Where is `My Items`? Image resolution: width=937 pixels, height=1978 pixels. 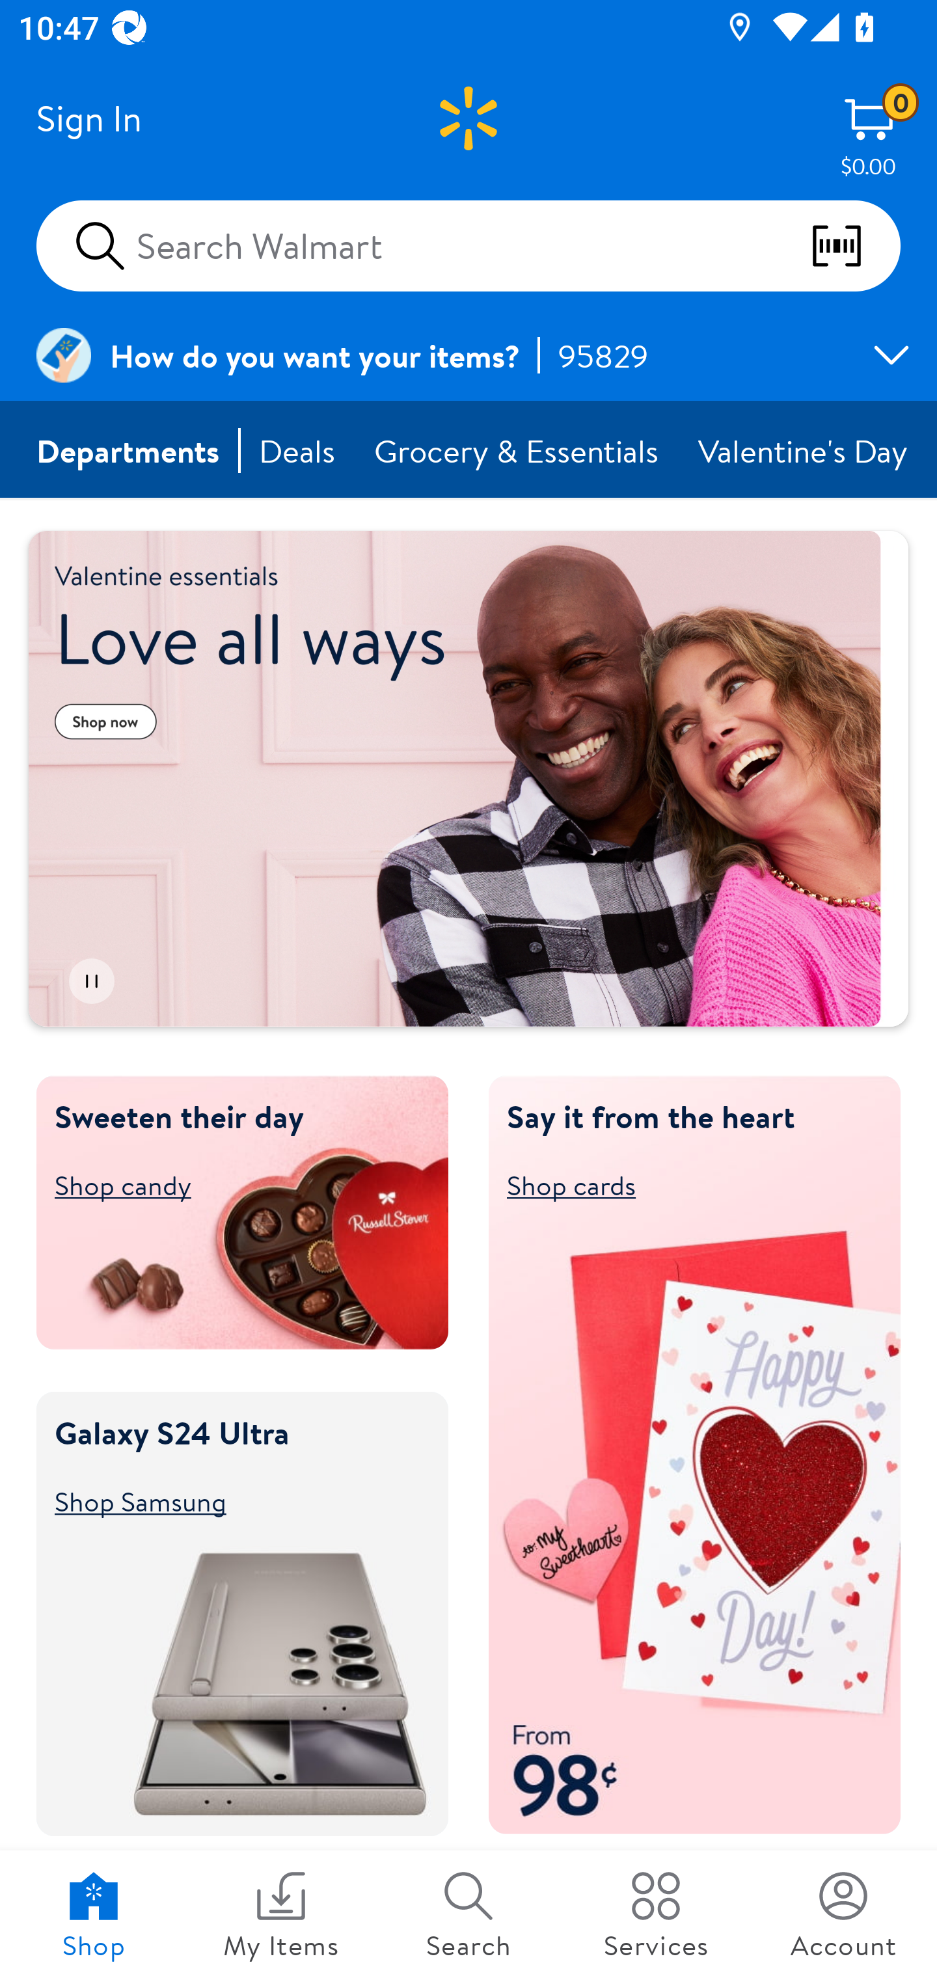 My Items is located at coordinates (281, 1914).